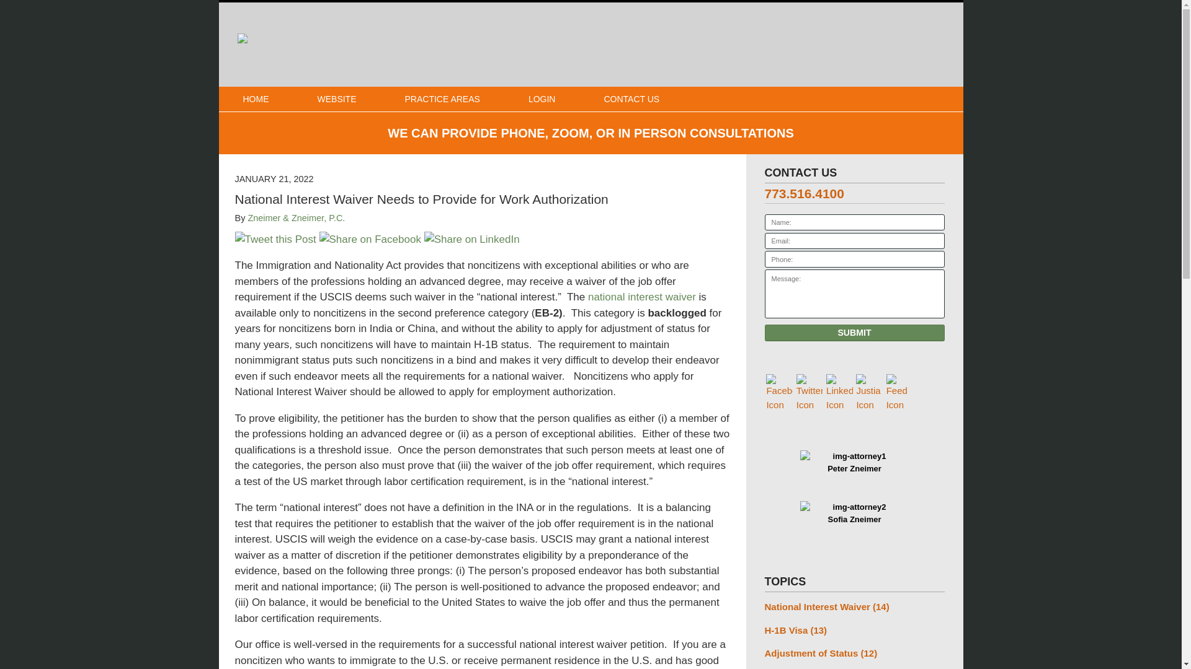  I want to click on Chicago Immigration Lawyer Blog, so click(422, 45).